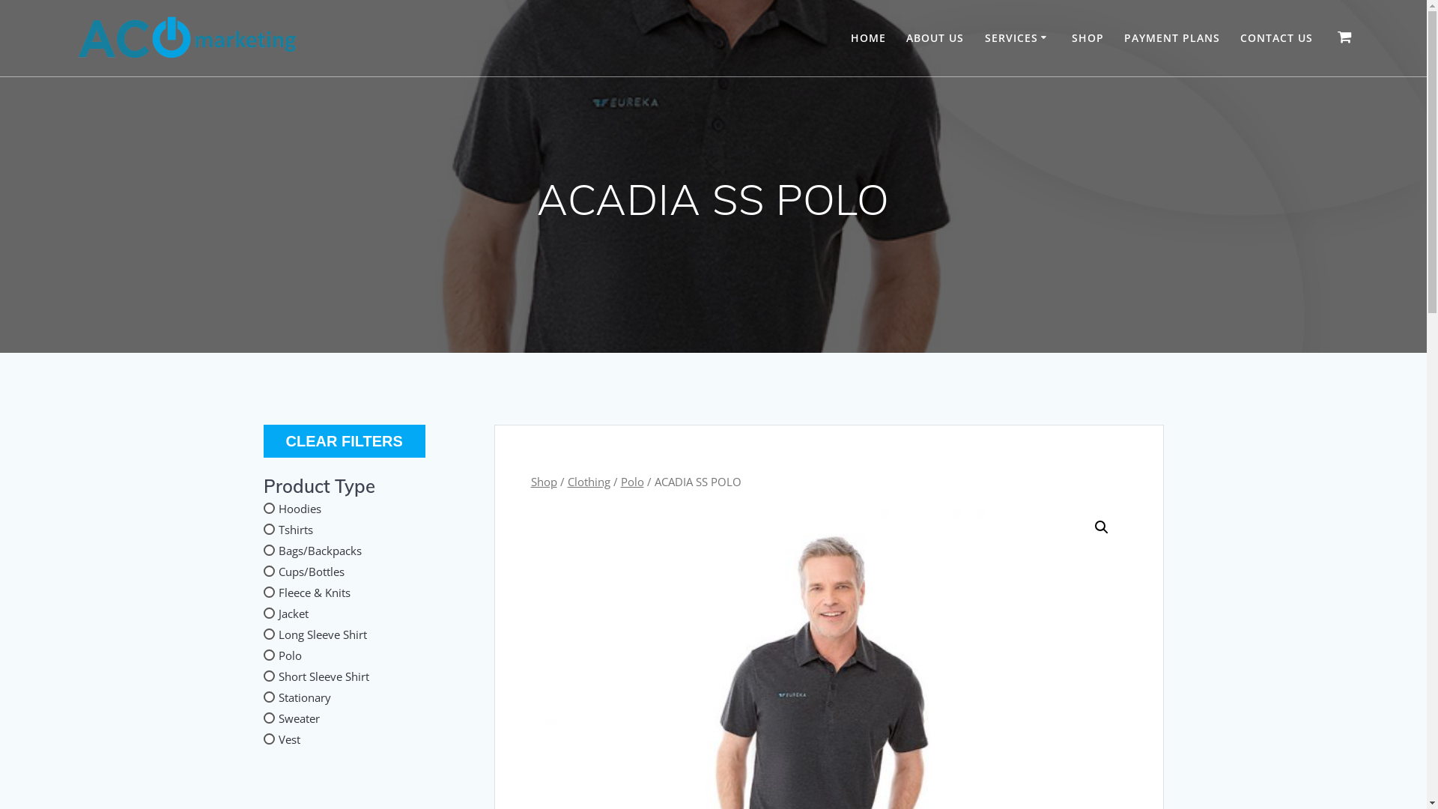 The height and width of the screenshot is (809, 1438). What do you see at coordinates (589, 482) in the screenshot?
I see `Clothing` at bounding box center [589, 482].